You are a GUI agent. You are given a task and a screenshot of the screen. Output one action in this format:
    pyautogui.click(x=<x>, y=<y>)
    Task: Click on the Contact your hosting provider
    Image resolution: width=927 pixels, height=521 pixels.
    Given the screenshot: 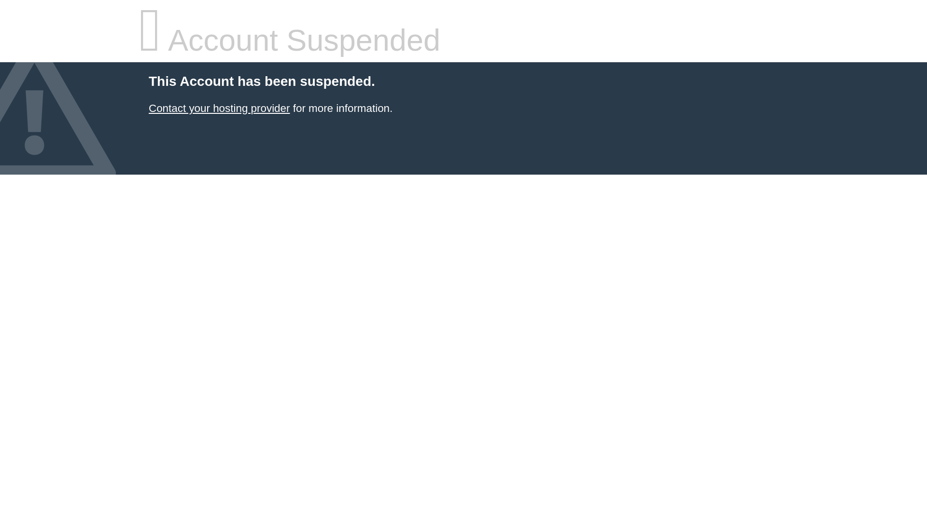 What is the action you would take?
    pyautogui.click(x=219, y=108)
    